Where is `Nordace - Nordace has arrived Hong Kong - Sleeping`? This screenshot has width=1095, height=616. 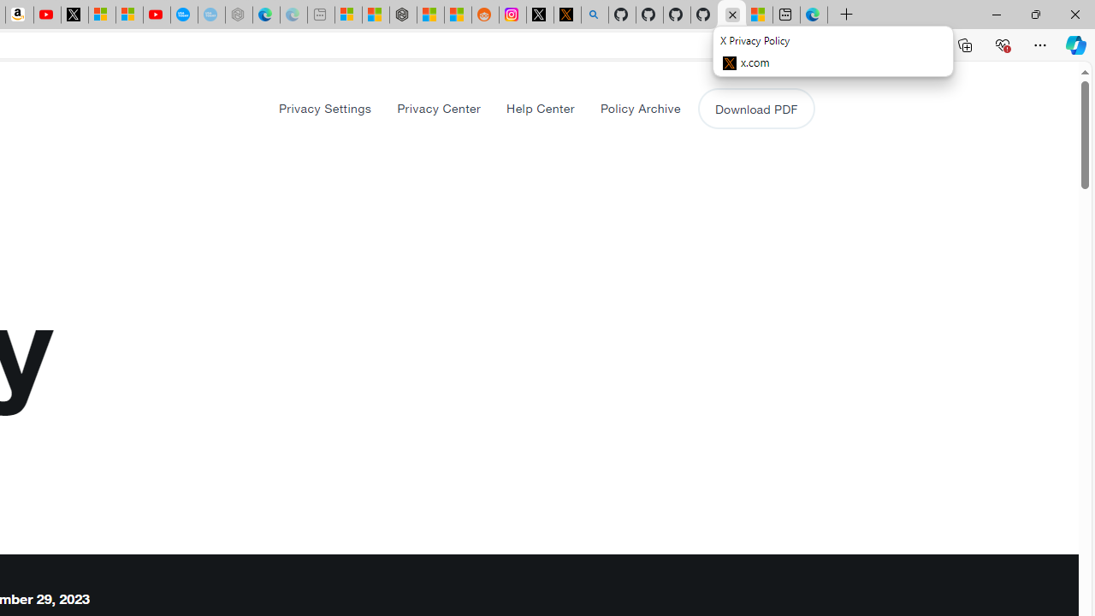
Nordace - Nordace has arrived Hong Kong - Sleeping is located at coordinates (239, 15).